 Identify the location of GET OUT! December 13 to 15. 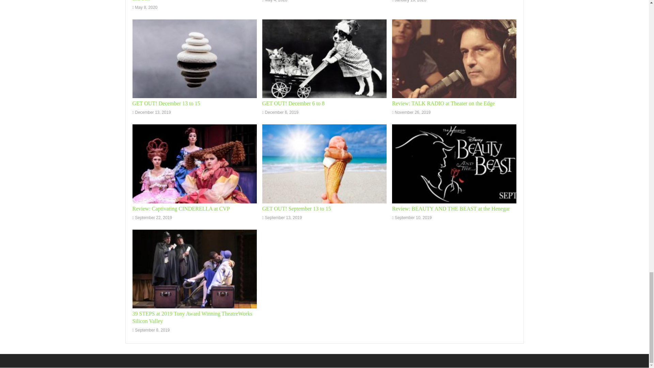
(166, 103).